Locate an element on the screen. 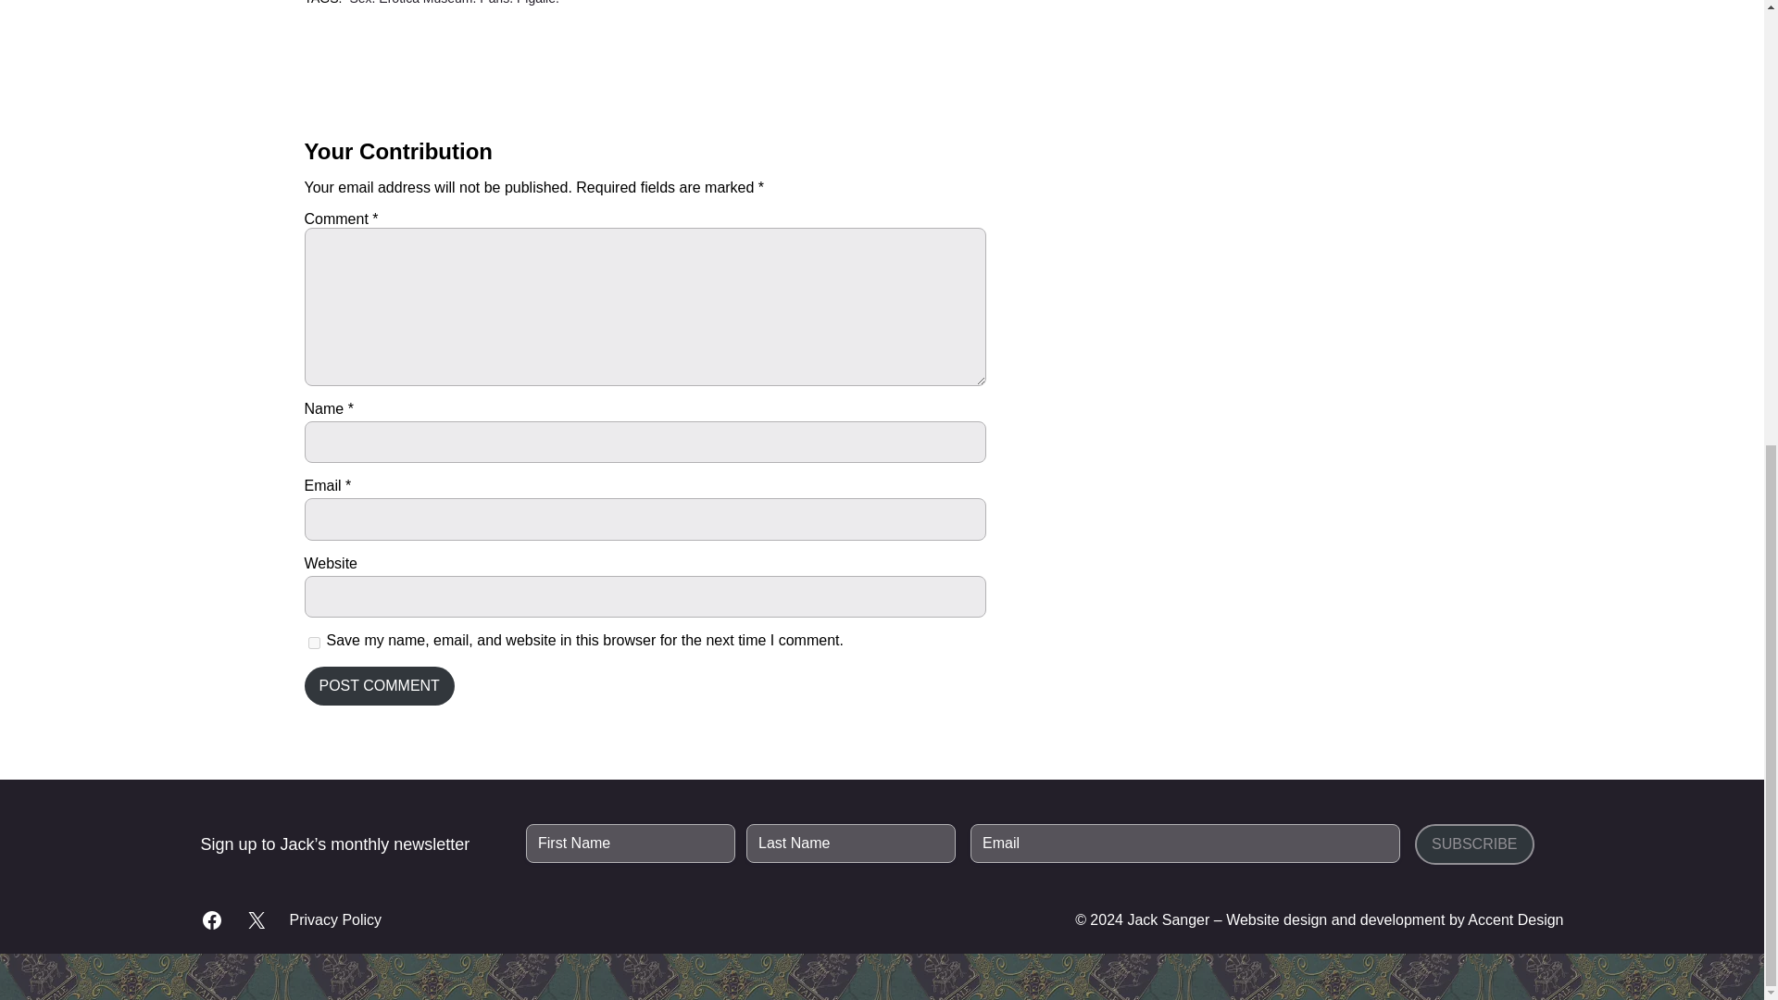 Image resolution: width=1778 pixels, height=1000 pixels. yes is located at coordinates (313, 643).